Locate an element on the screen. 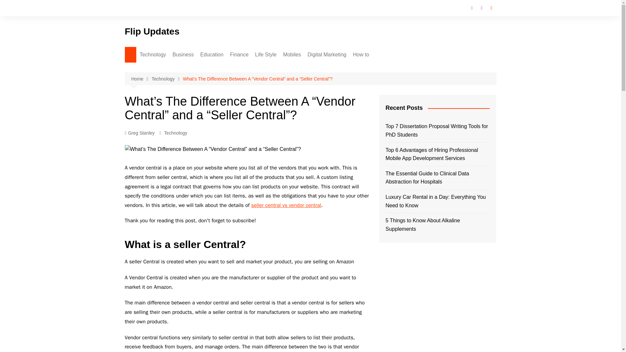 The height and width of the screenshot is (352, 626). Education is located at coordinates (212, 55).